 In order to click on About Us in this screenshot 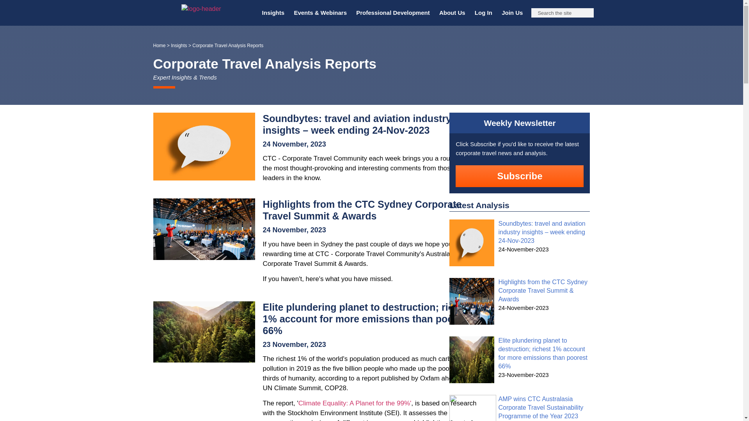, I will do `click(452, 12)`.